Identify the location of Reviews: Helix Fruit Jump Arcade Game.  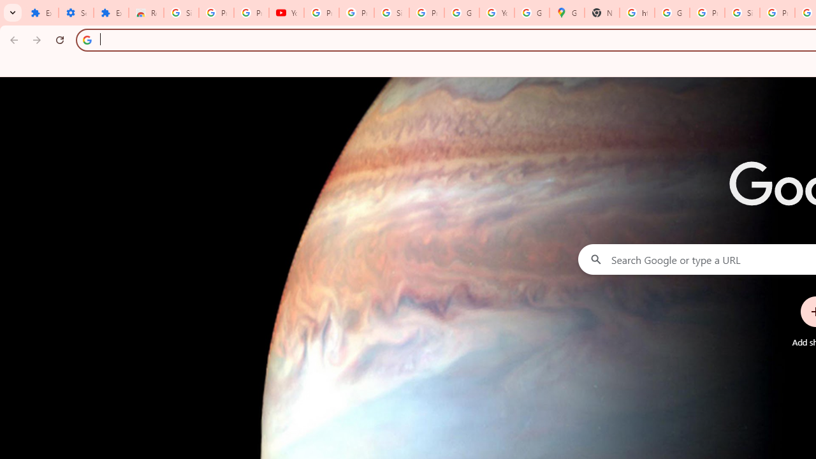
(147, 13).